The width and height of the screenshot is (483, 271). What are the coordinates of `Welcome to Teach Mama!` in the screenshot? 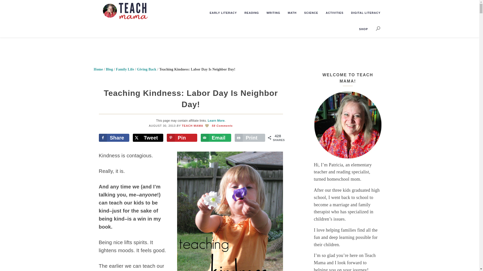 It's located at (348, 125).